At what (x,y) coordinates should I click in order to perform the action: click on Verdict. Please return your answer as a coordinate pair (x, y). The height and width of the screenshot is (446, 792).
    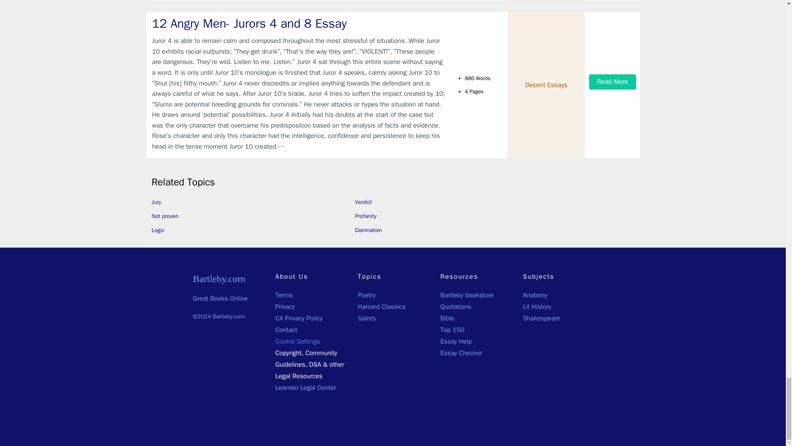
    Looking at the image, I should click on (363, 202).